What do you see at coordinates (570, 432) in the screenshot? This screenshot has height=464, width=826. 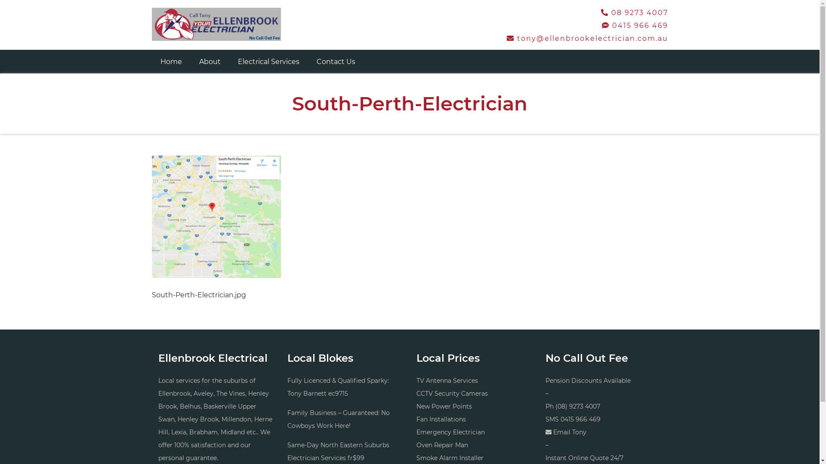 I see `Email Tony` at bounding box center [570, 432].